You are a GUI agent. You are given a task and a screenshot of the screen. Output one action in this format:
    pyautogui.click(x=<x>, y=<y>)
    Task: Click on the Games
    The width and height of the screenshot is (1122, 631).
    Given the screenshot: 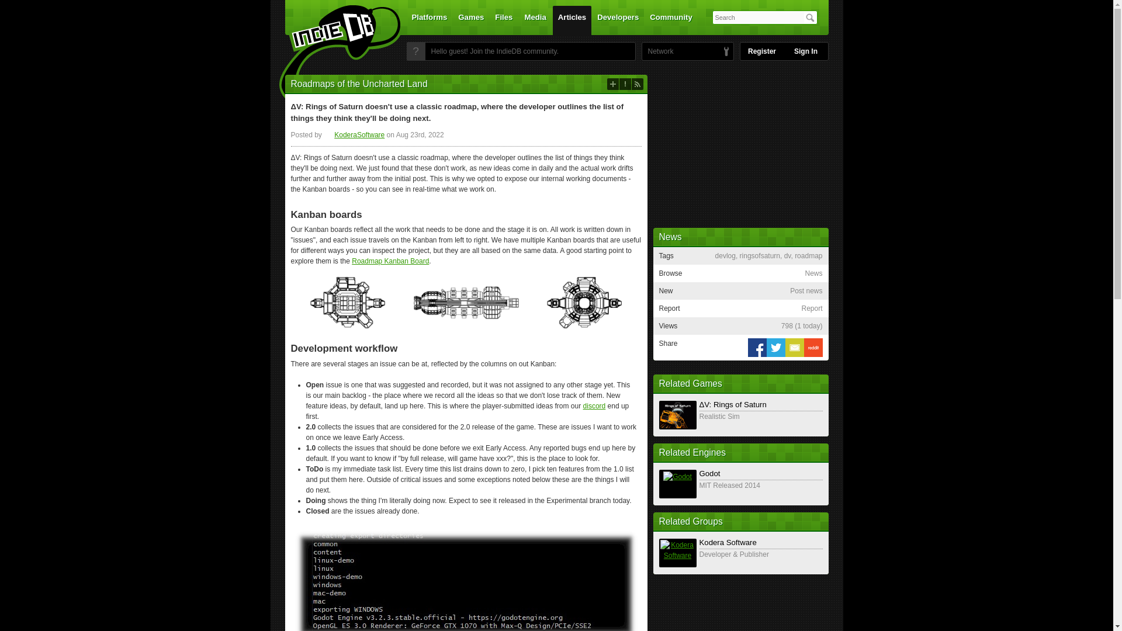 What is the action you would take?
    pyautogui.click(x=471, y=20)
    